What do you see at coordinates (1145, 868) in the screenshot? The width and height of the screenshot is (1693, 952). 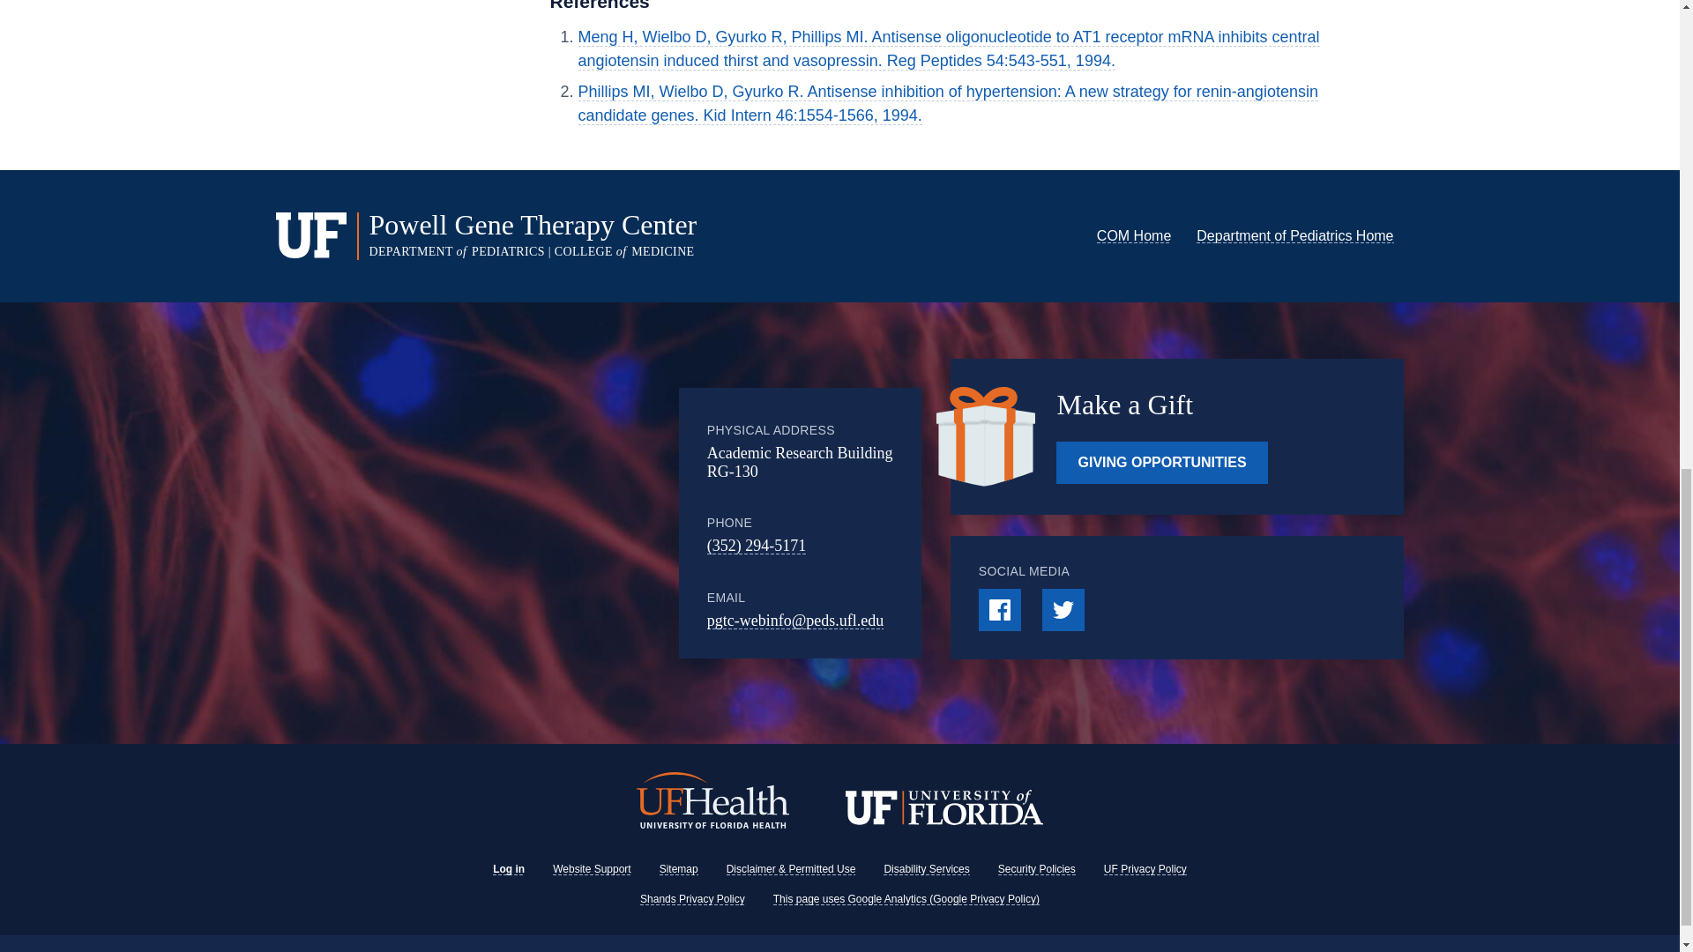 I see `UF Privacy Policy` at bounding box center [1145, 868].